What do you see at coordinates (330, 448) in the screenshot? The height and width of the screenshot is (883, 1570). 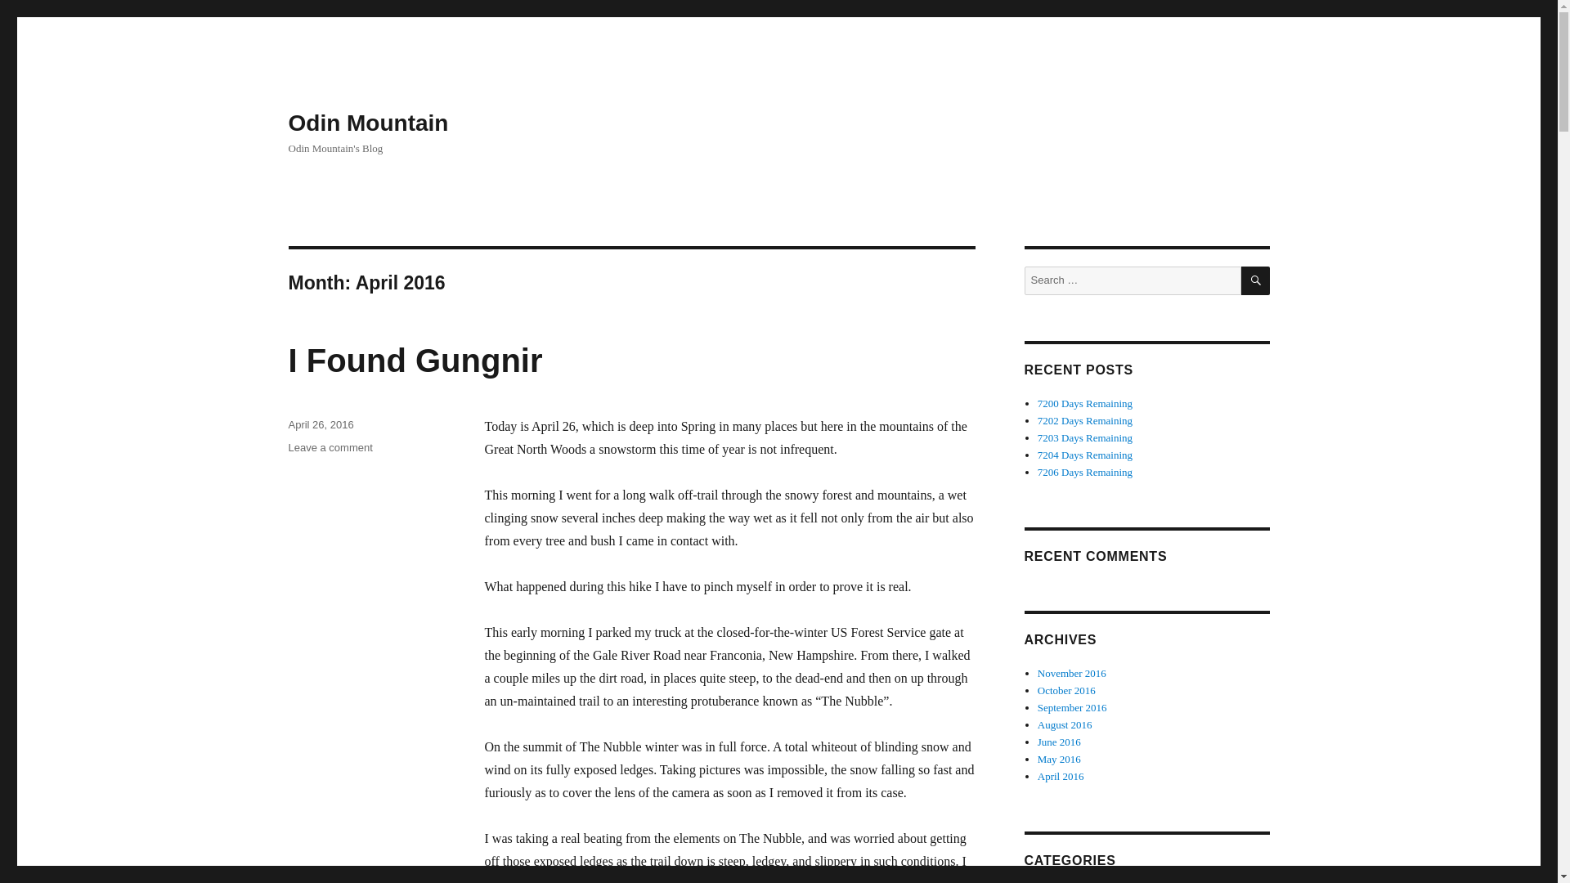 I see `April 26, 2016` at bounding box center [330, 448].